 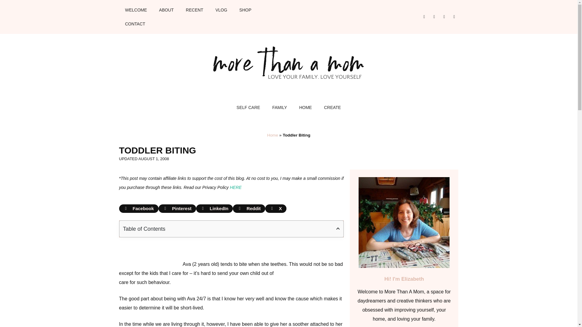 I want to click on WELCOME, so click(x=135, y=10).